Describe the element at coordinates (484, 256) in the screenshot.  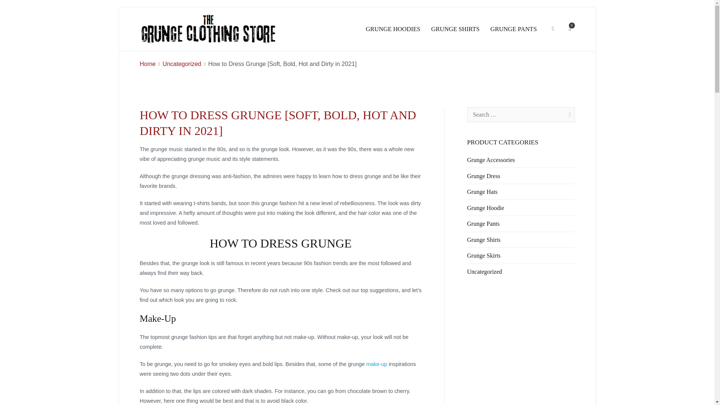
I see `Grunge Skirts` at that location.